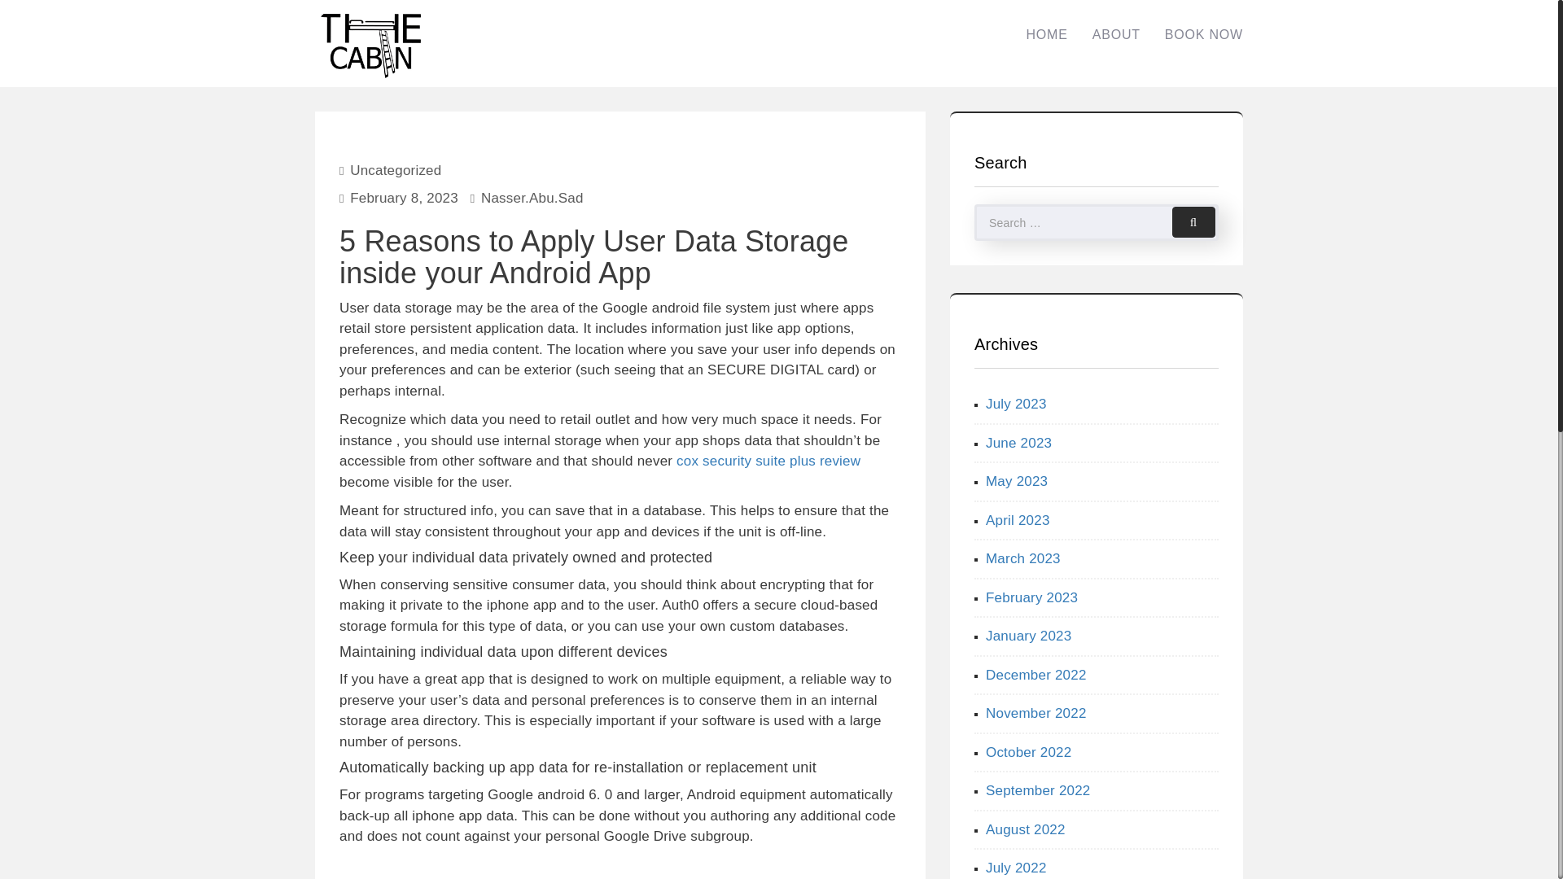 This screenshot has height=879, width=1563. I want to click on ABOUT, so click(1116, 34).